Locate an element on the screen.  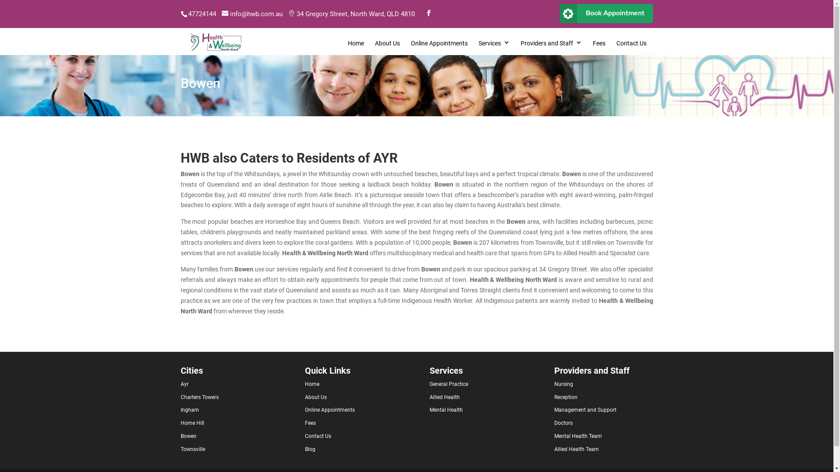
Ayr is located at coordinates (184, 384).